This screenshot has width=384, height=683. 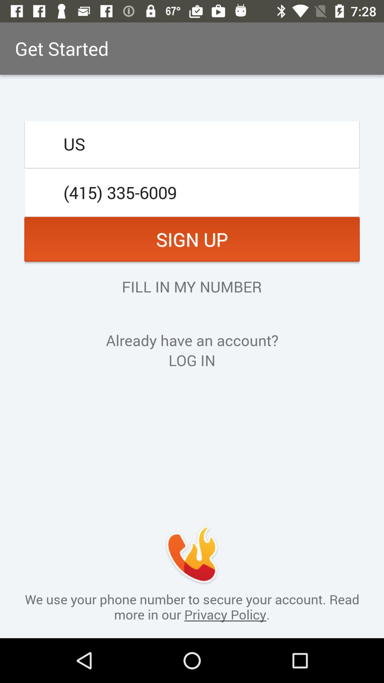 I want to click on launch the item below the sign up item, so click(x=192, y=286).